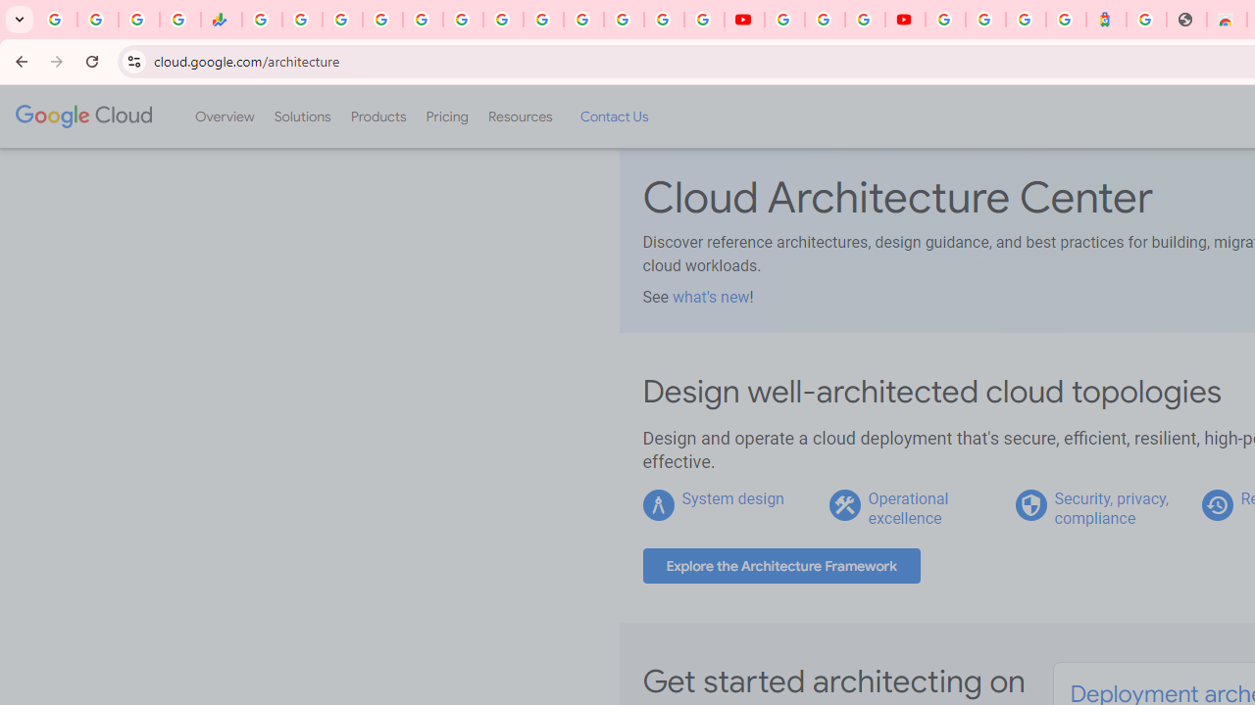 The image size is (1255, 705). I want to click on Overview, so click(224, 117).